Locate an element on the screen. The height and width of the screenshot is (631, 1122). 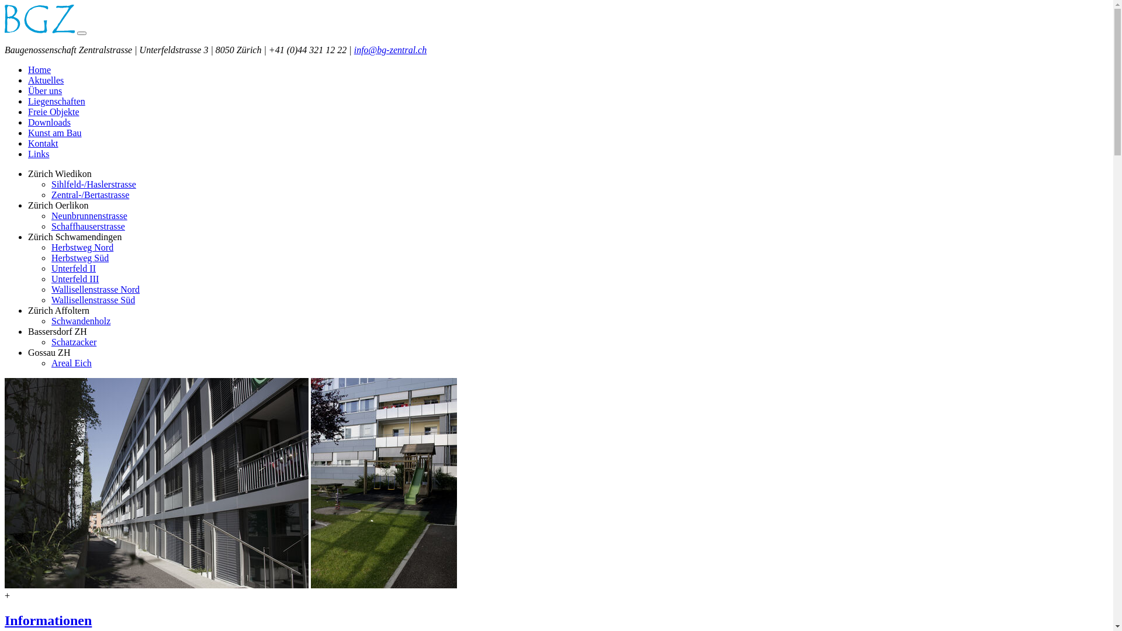
Herbstweg Nord is located at coordinates (82, 248).